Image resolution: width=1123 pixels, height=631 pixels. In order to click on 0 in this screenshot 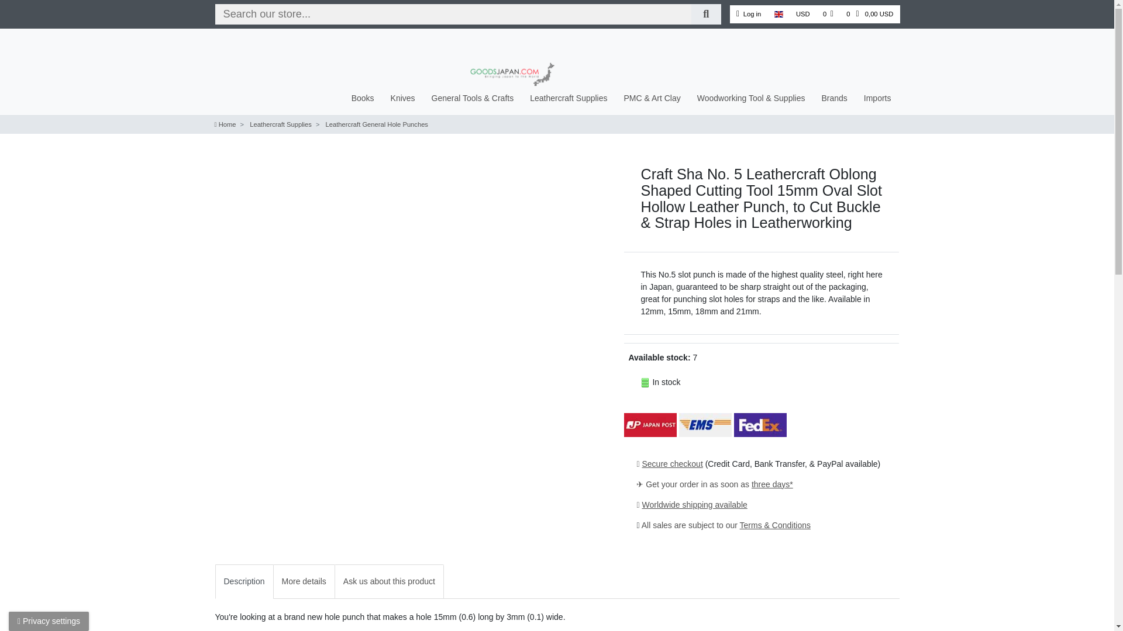, I will do `click(828, 14)`.